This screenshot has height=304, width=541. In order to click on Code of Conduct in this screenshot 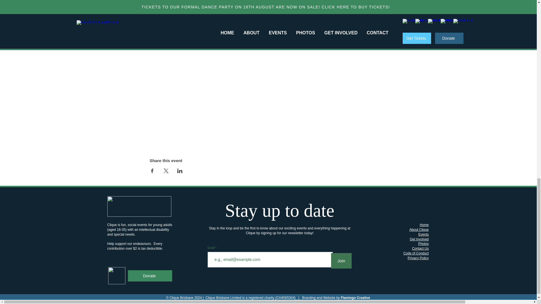, I will do `click(416, 253)`.